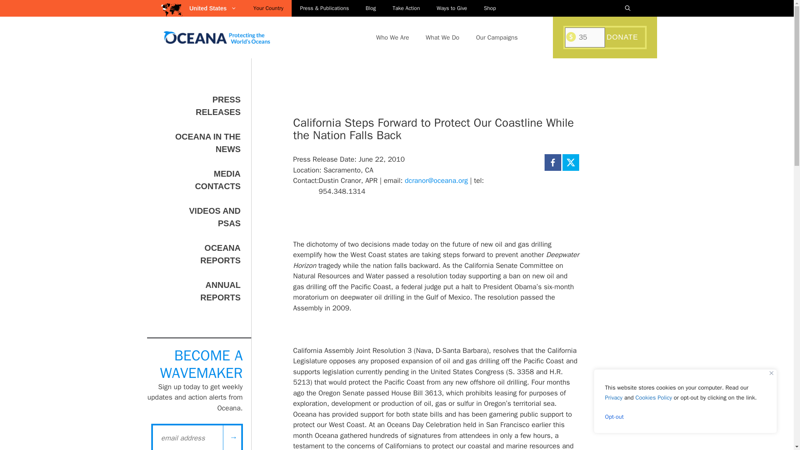  Describe the element at coordinates (268, 8) in the screenshot. I see `Your Country` at that location.